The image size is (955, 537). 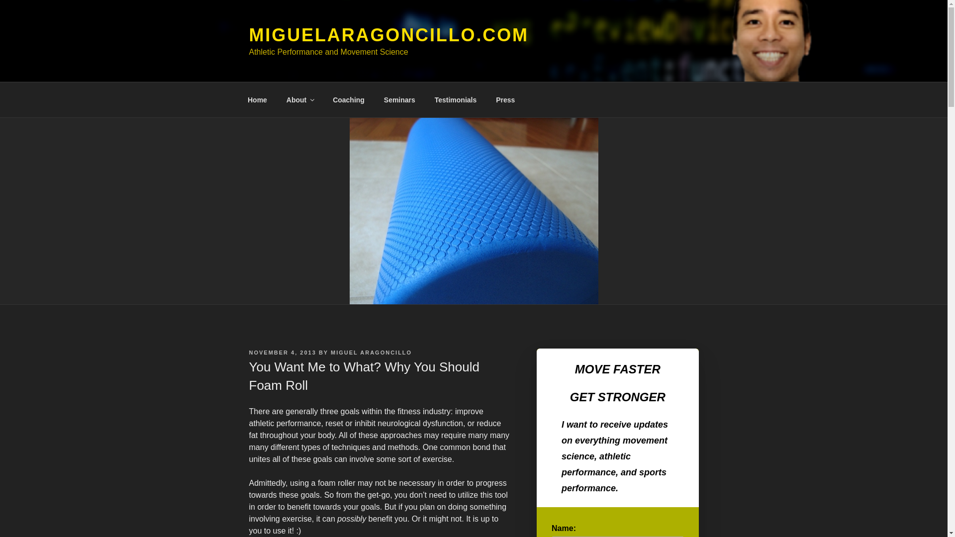 I want to click on Press, so click(x=505, y=99).